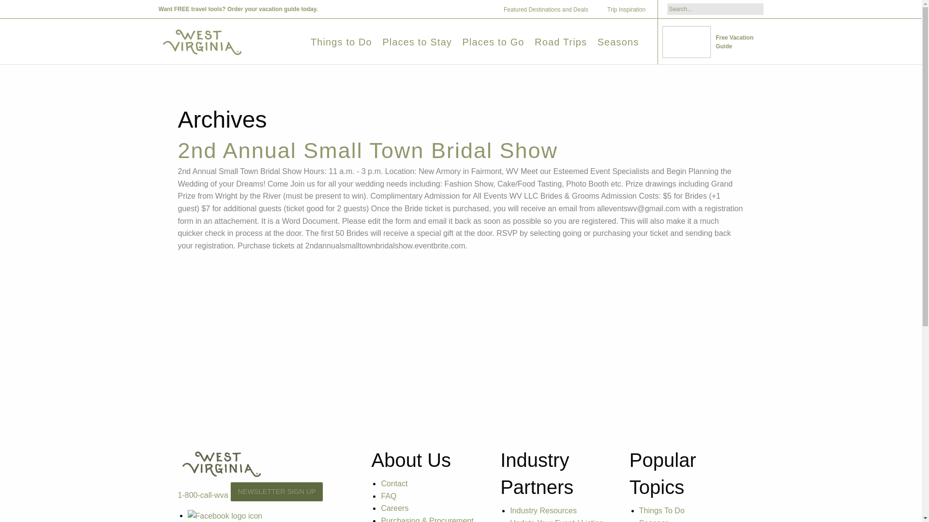 The width and height of the screenshot is (929, 522). What do you see at coordinates (494, 42) in the screenshot?
I see `Places to Go` at bounding box center [494, 42].